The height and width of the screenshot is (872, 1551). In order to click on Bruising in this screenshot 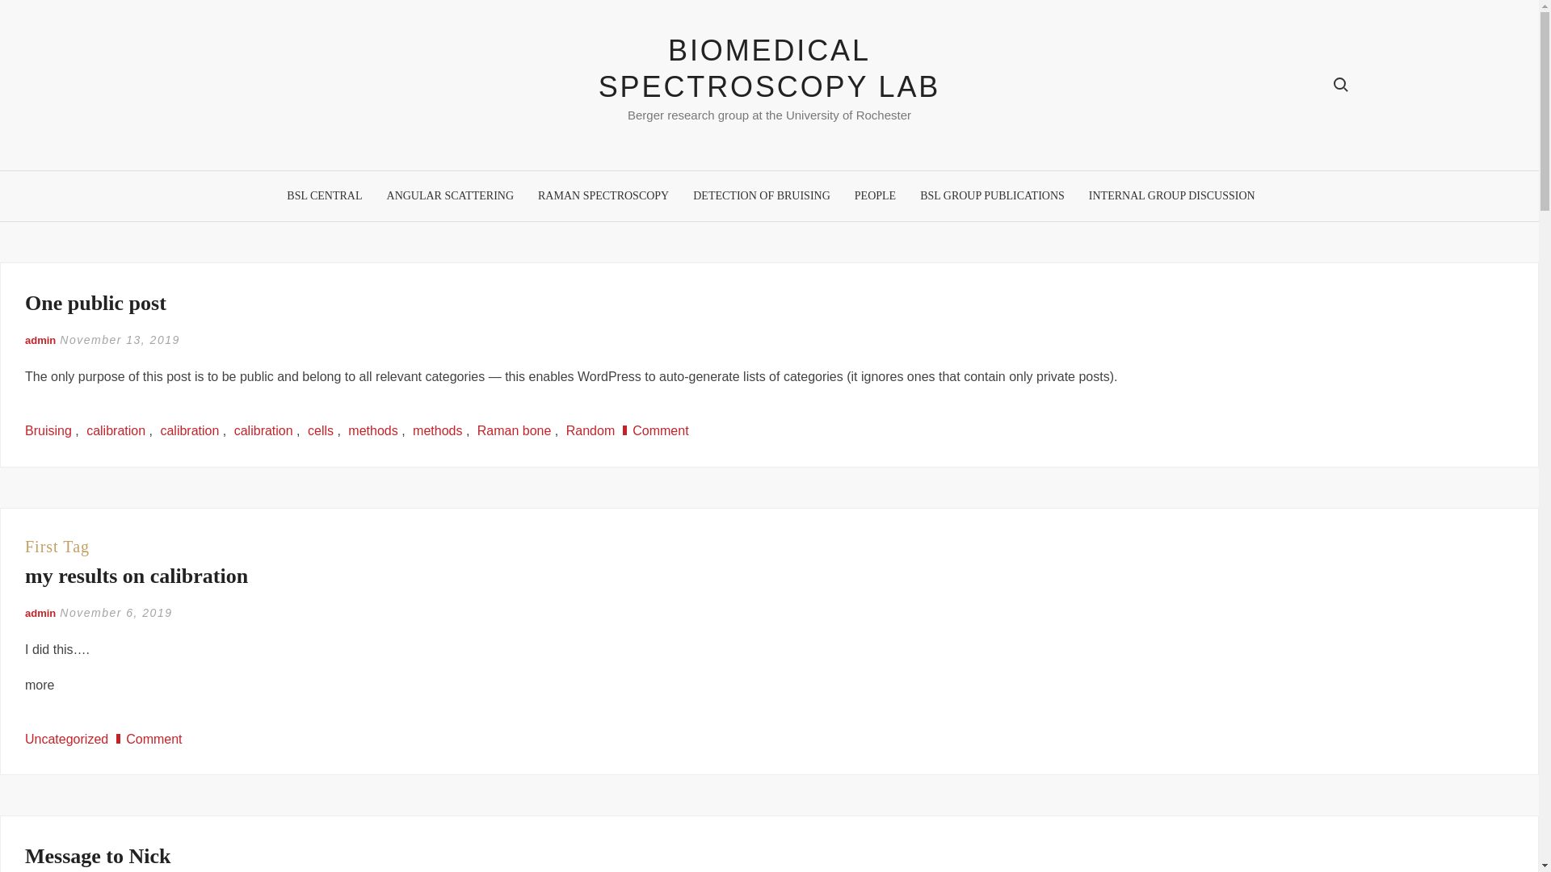, I will do `click(48, 430)`.